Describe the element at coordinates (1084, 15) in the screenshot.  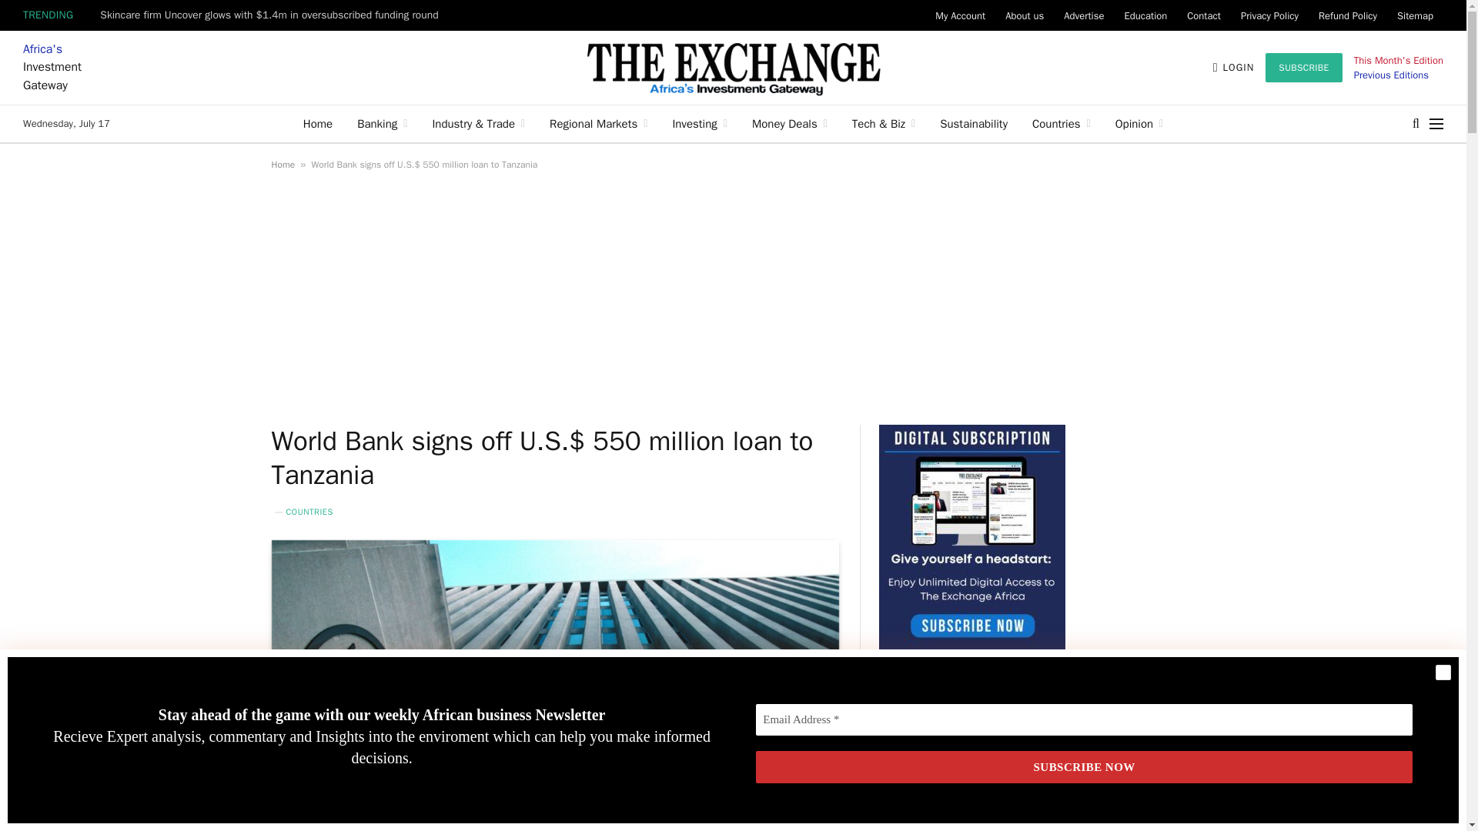
I see `Advertise` at that location.